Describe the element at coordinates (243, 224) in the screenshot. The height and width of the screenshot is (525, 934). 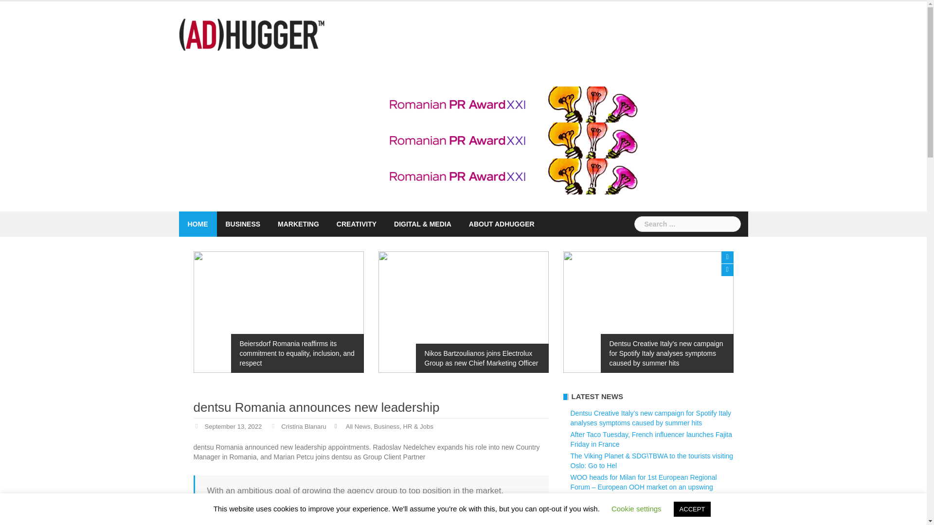
I see `BUSINESS` at that location.